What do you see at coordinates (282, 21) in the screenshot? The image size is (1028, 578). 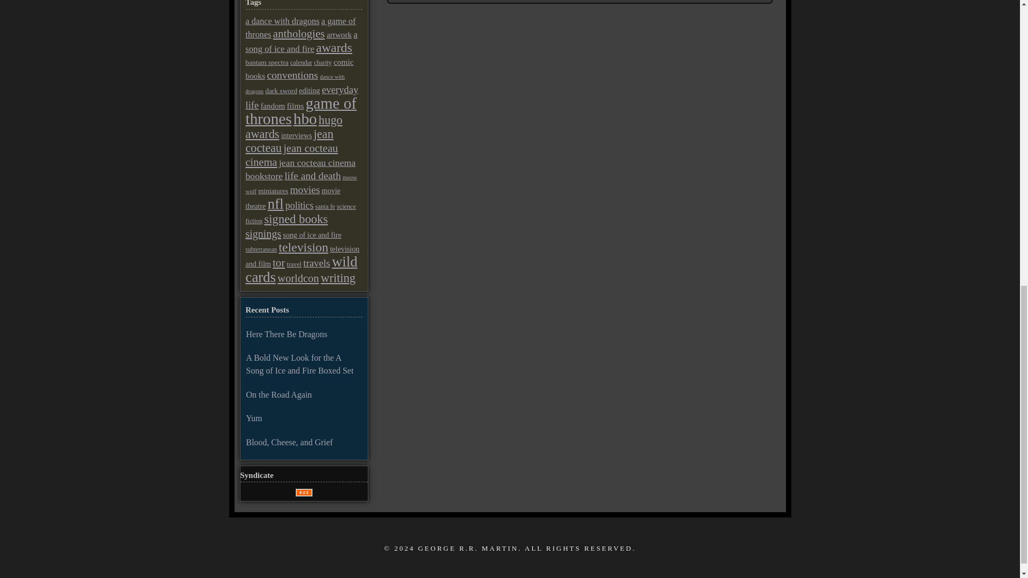 I see `a dance with dragons` at bounding box center [282, 21].